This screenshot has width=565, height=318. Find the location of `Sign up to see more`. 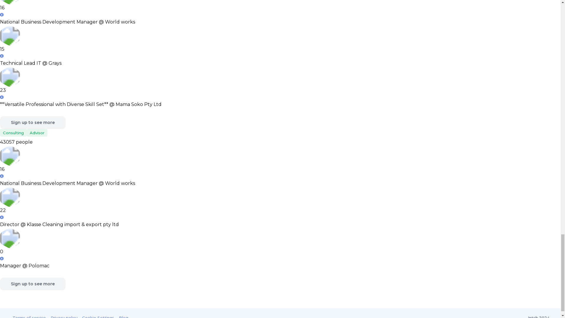

Sign up to see more is located at coordinates (33, 284).